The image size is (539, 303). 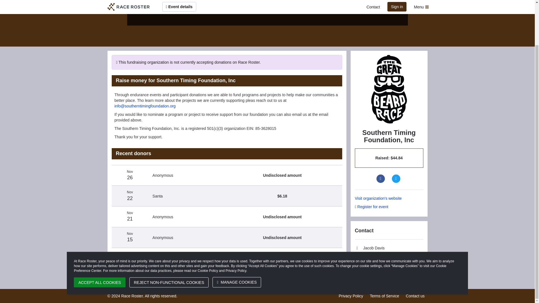 What do you see at coordinates (169, 233) in the screenshot?
I see `REJECT NON-FUNCTIONAL COOKIES` at bounding box center [169, 233].